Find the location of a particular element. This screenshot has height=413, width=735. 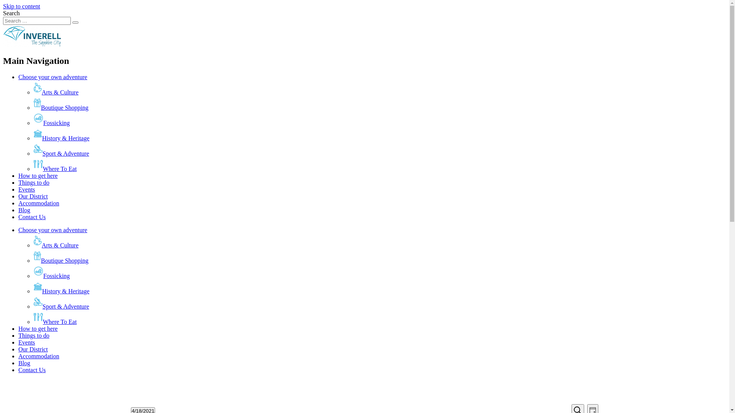

Accommodation is located at coordinates (39, 203).